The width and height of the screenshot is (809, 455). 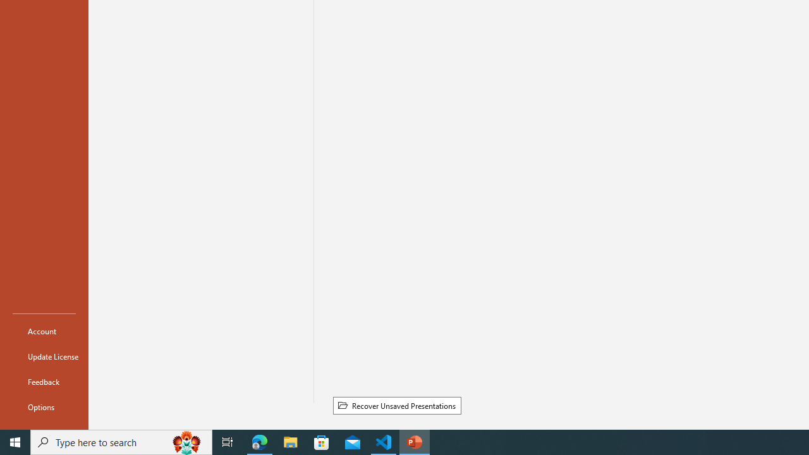 I want to click on Recover Unsaved Presentations, so click(x=397, y=405).